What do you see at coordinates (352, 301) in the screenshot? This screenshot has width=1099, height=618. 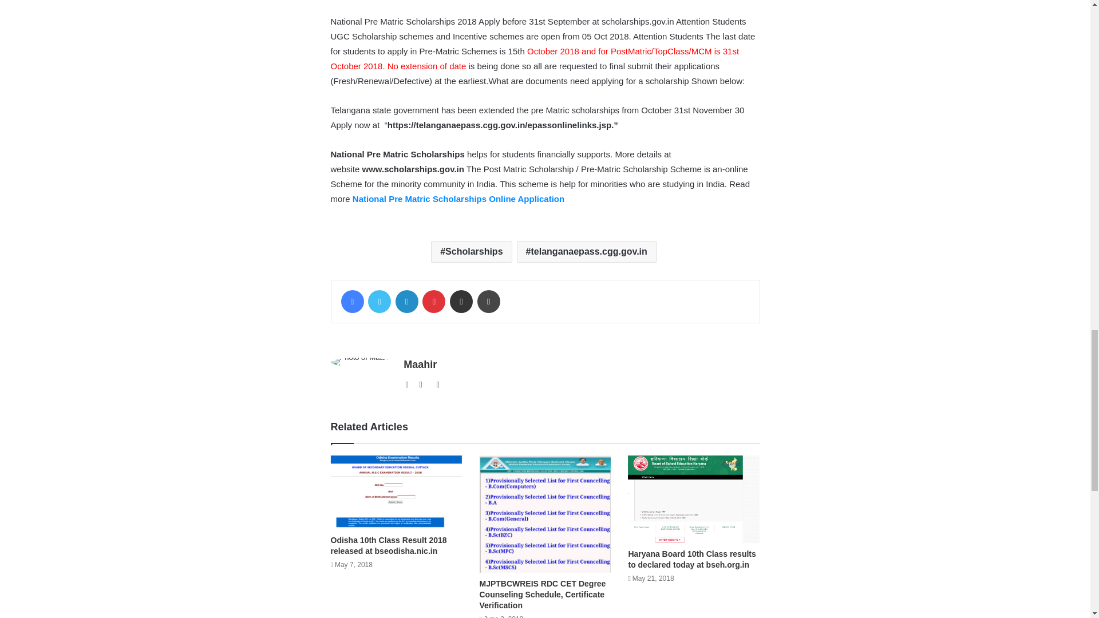 I see `Facebook` at bounding box center [352, 301].